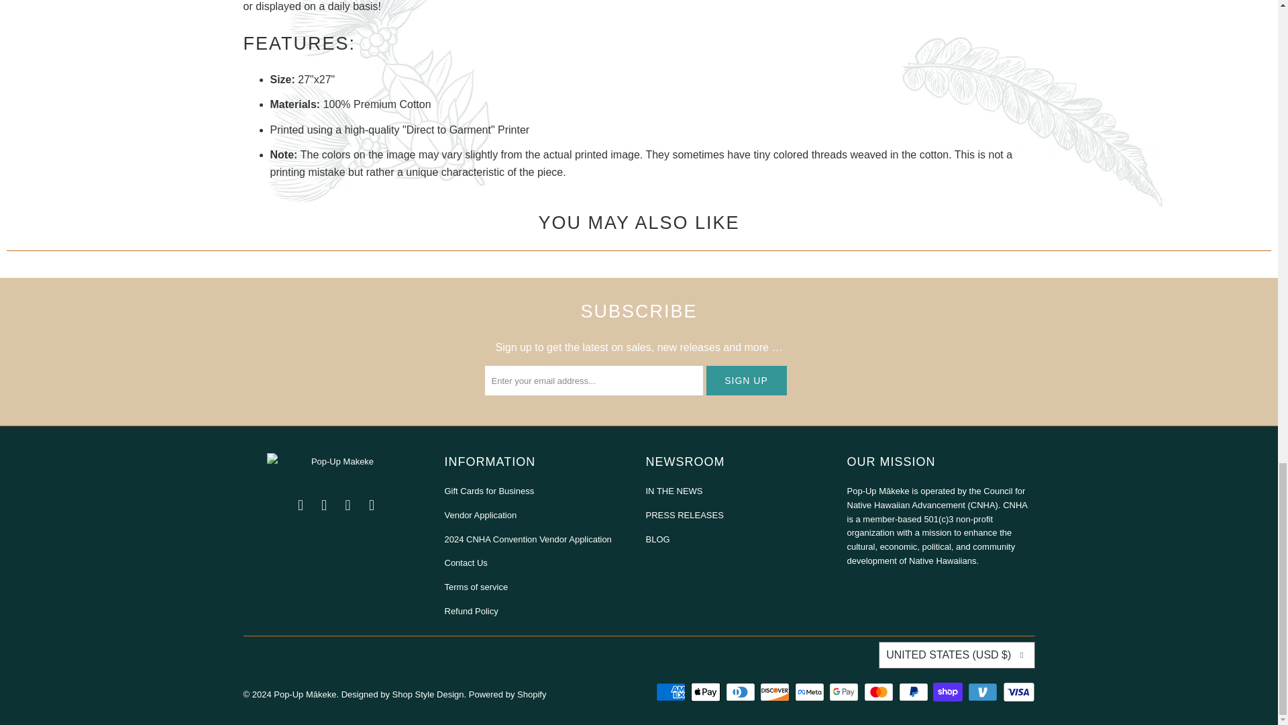 This screenshot has height=725, width=1288. What do you see at coordinates (845, 692) in the screenshot?
I see `Google Pay` at bounding box center [845, 692].